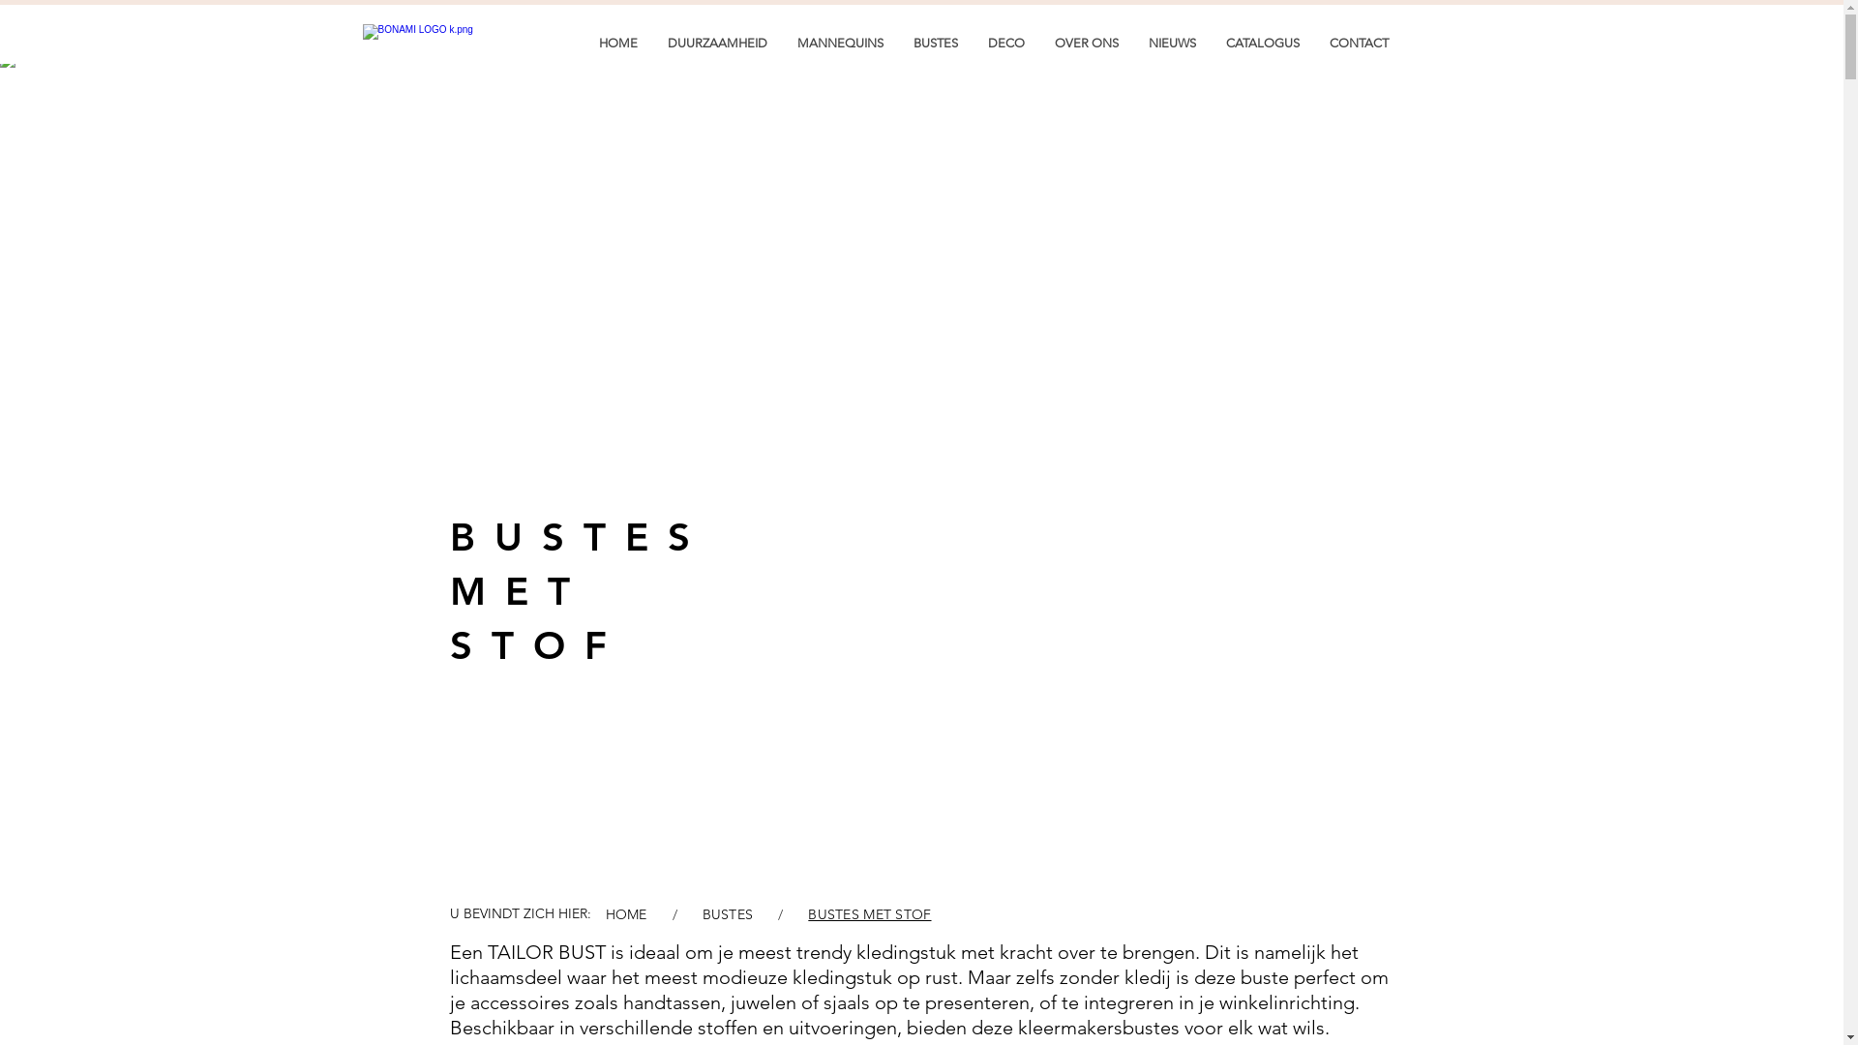 The height and width of the screenshot is (1045, 1858). What do you see at coordinates (1171, 43) in the screenshot?
I see `NIEUWS` at bounding box center [1171, 43].